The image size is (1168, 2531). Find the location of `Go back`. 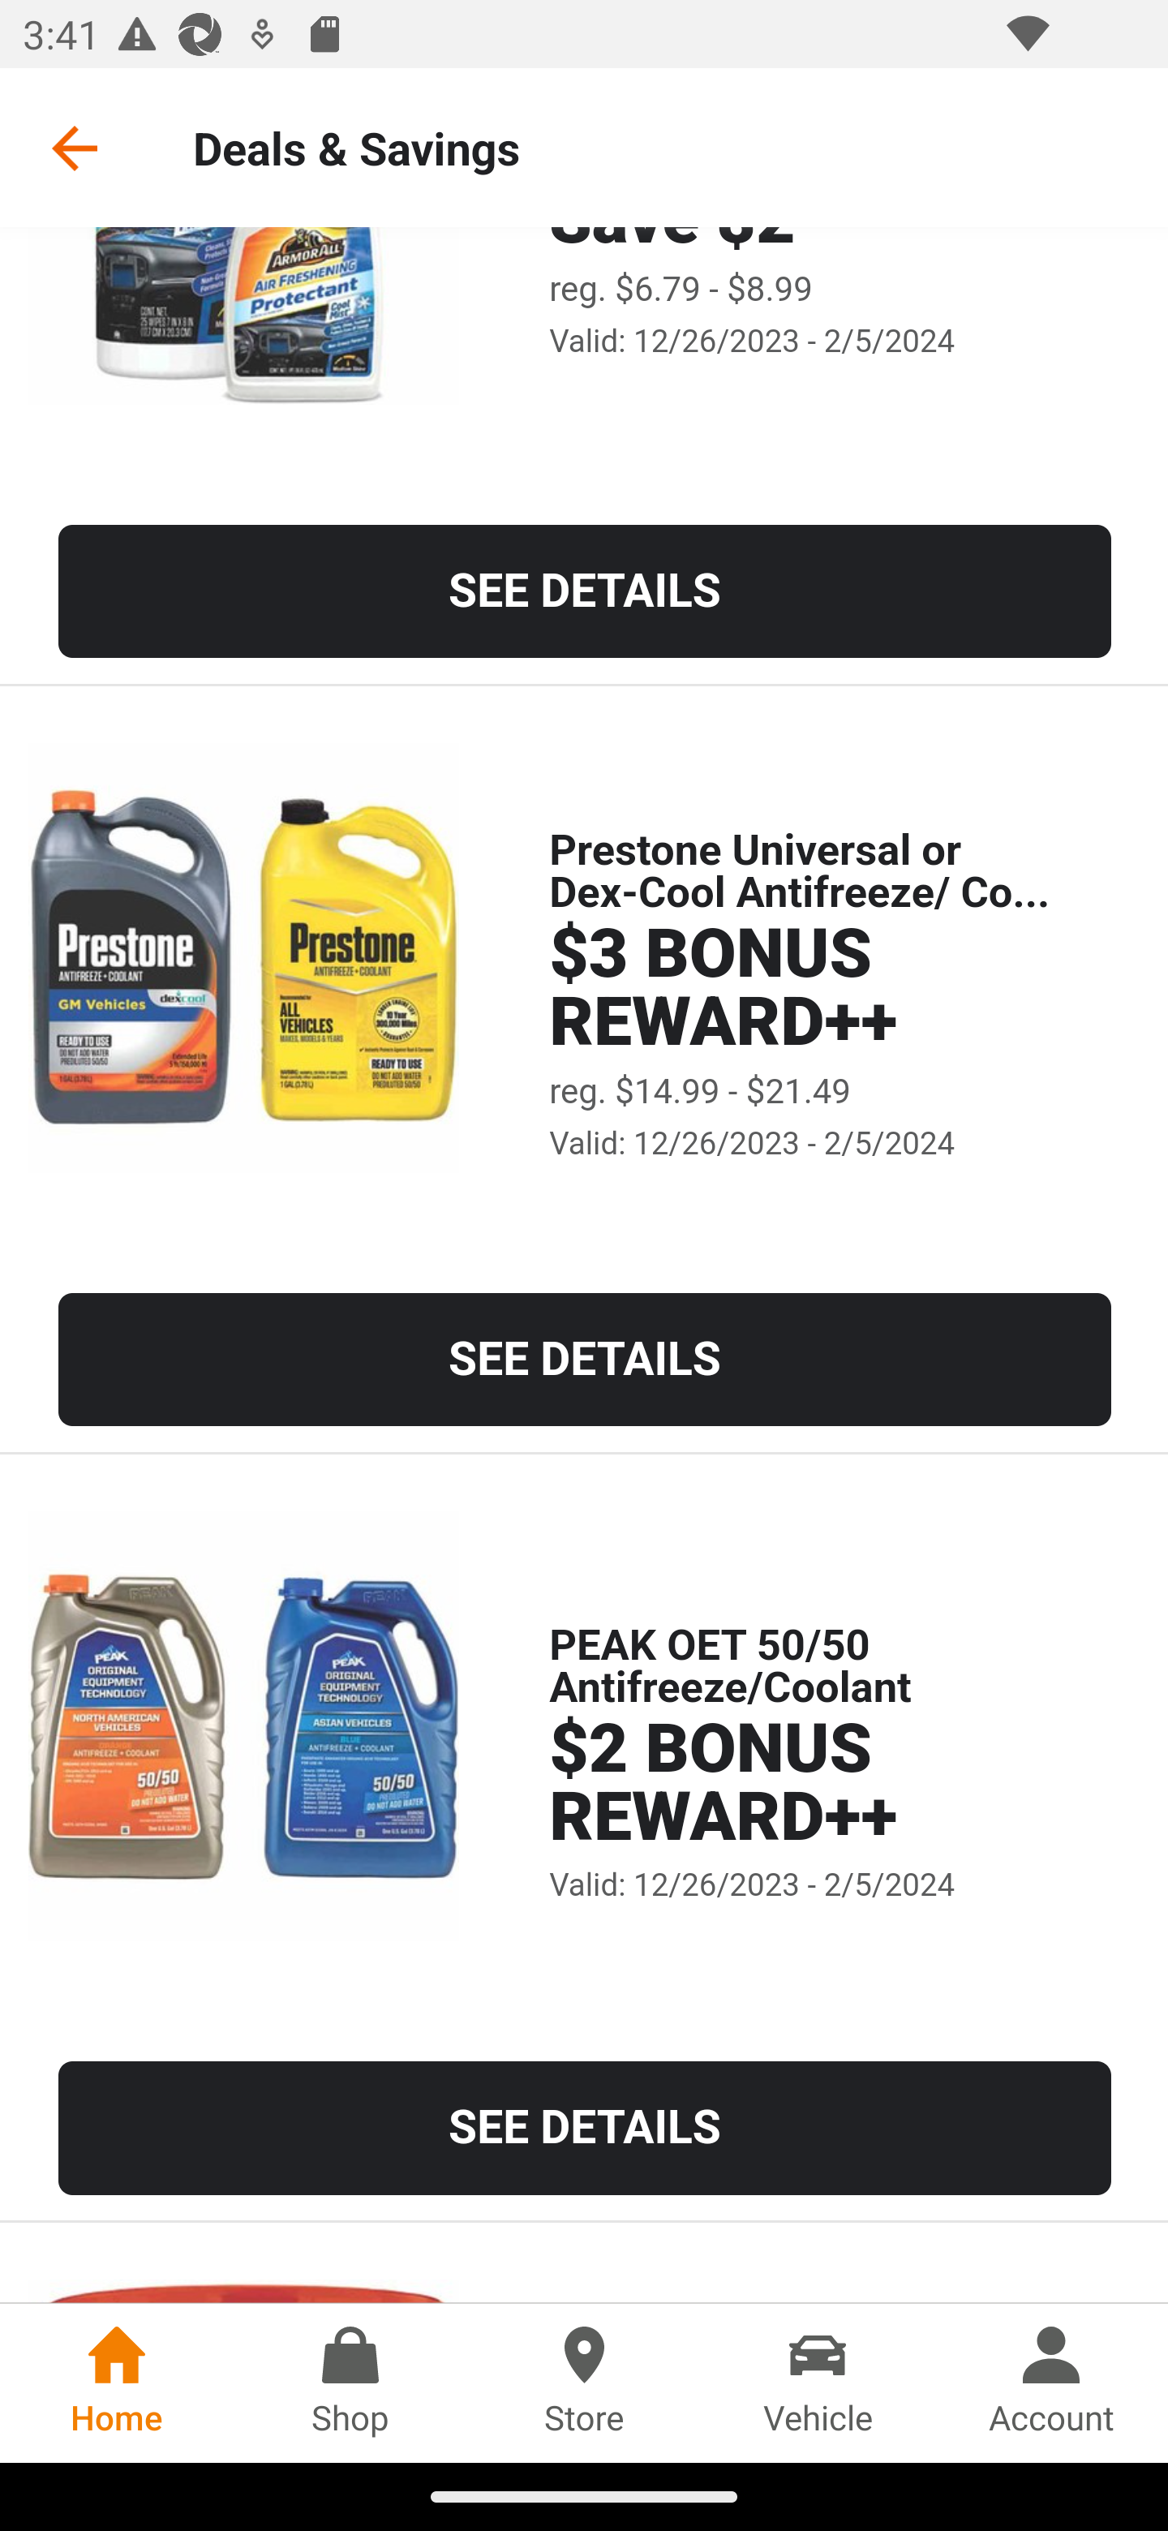

Go back is located at coordinates (74, 148).